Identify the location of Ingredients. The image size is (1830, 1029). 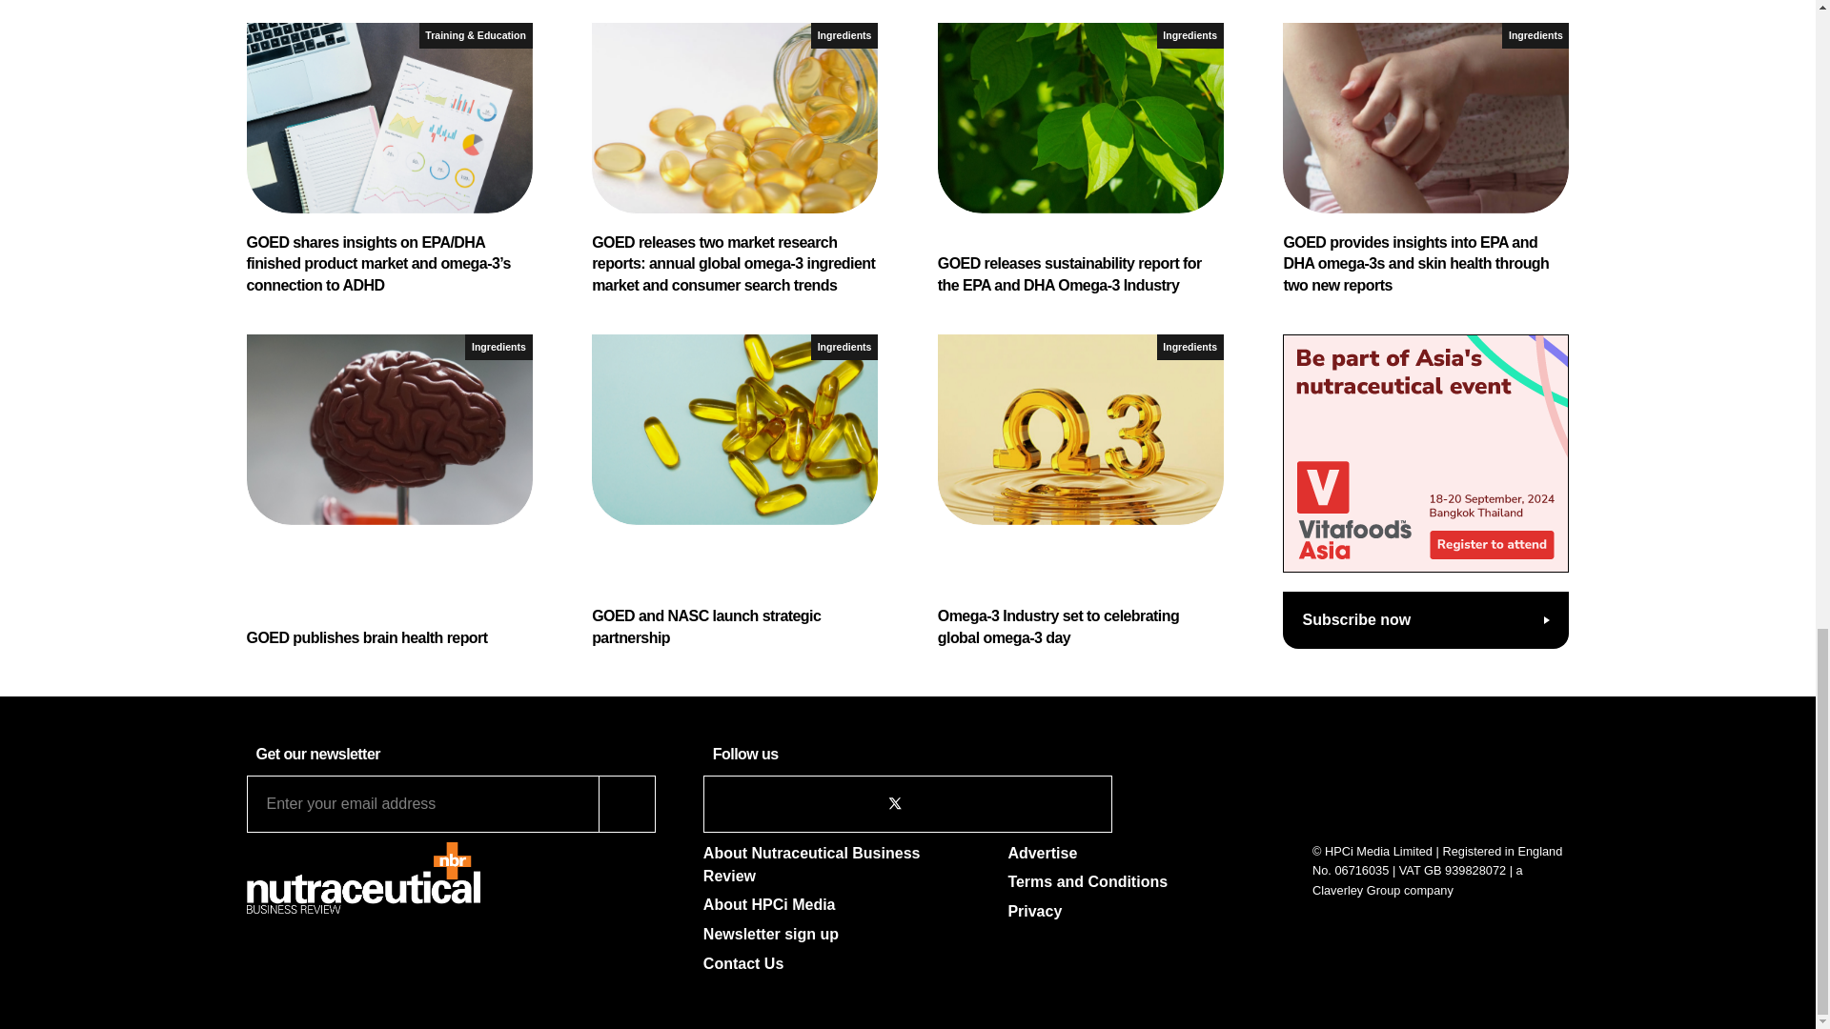
(844, 347).